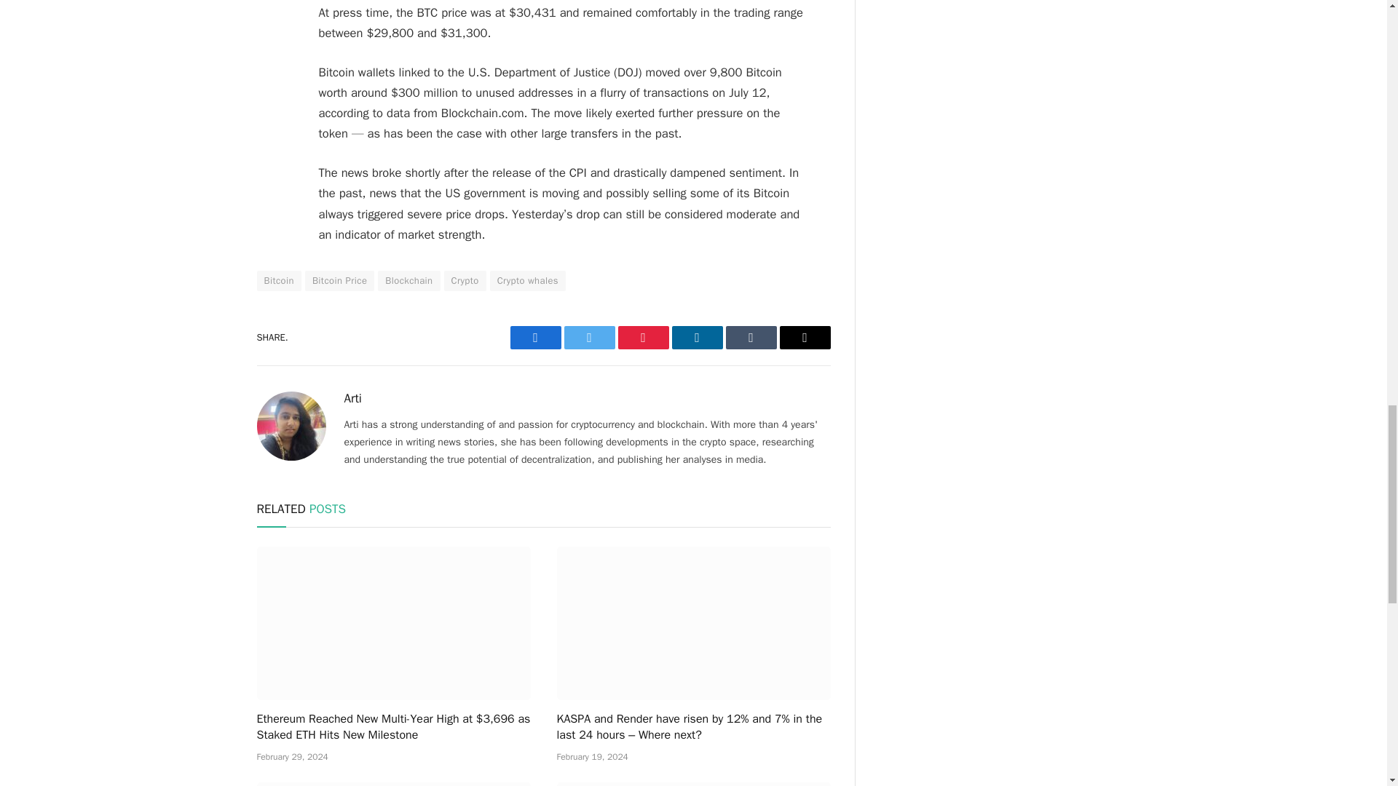 The width and height of the screenshot is (1398, 786). Describe the element at coordinates (339, 280) in the screenshot. I see `Bitcoin Price` at that location.